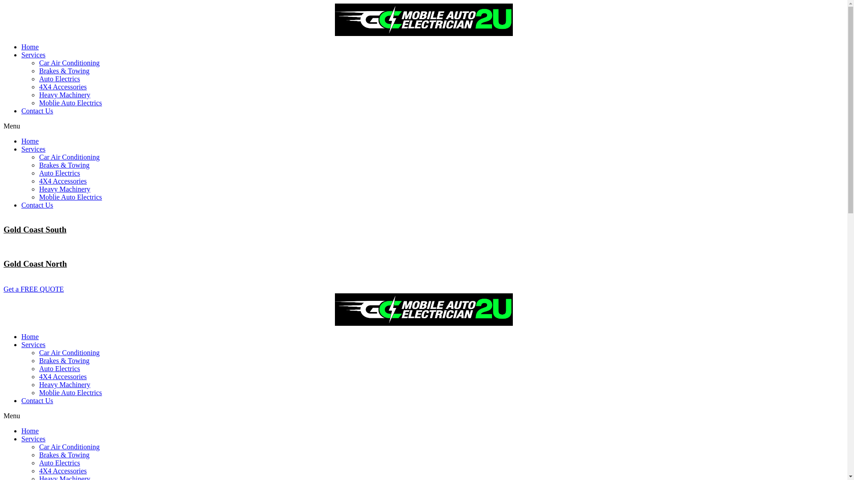 This screenshot has height=480, width=854. What do you see at coordinates (35, 264) in the screenshot?
I see `Gold Coast North` at bounding box center [35, 264].